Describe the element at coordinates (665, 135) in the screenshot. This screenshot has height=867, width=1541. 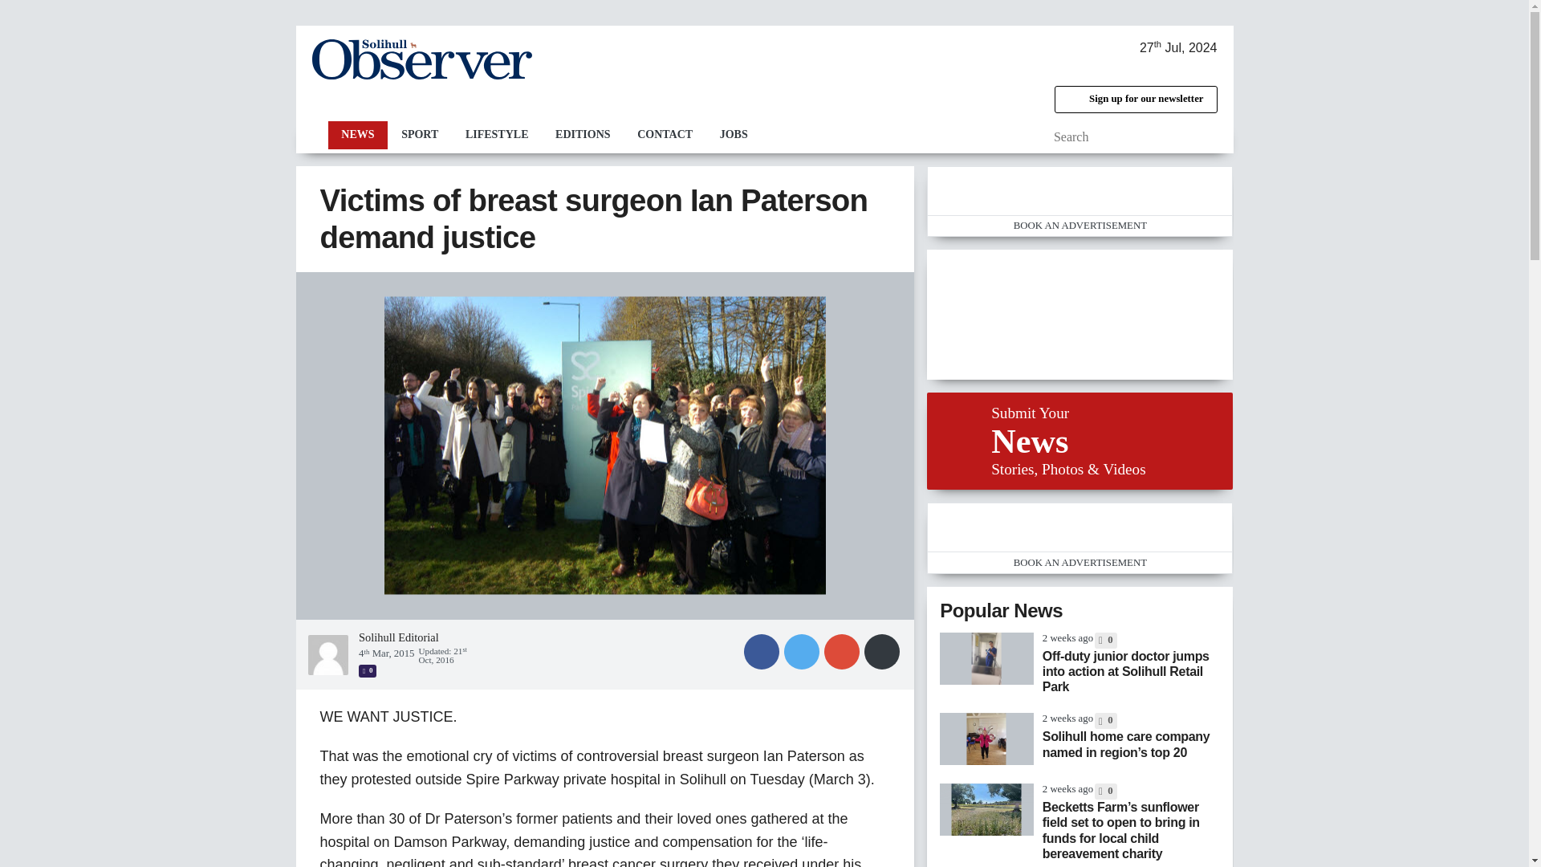
I see `CONTACT` at that location.